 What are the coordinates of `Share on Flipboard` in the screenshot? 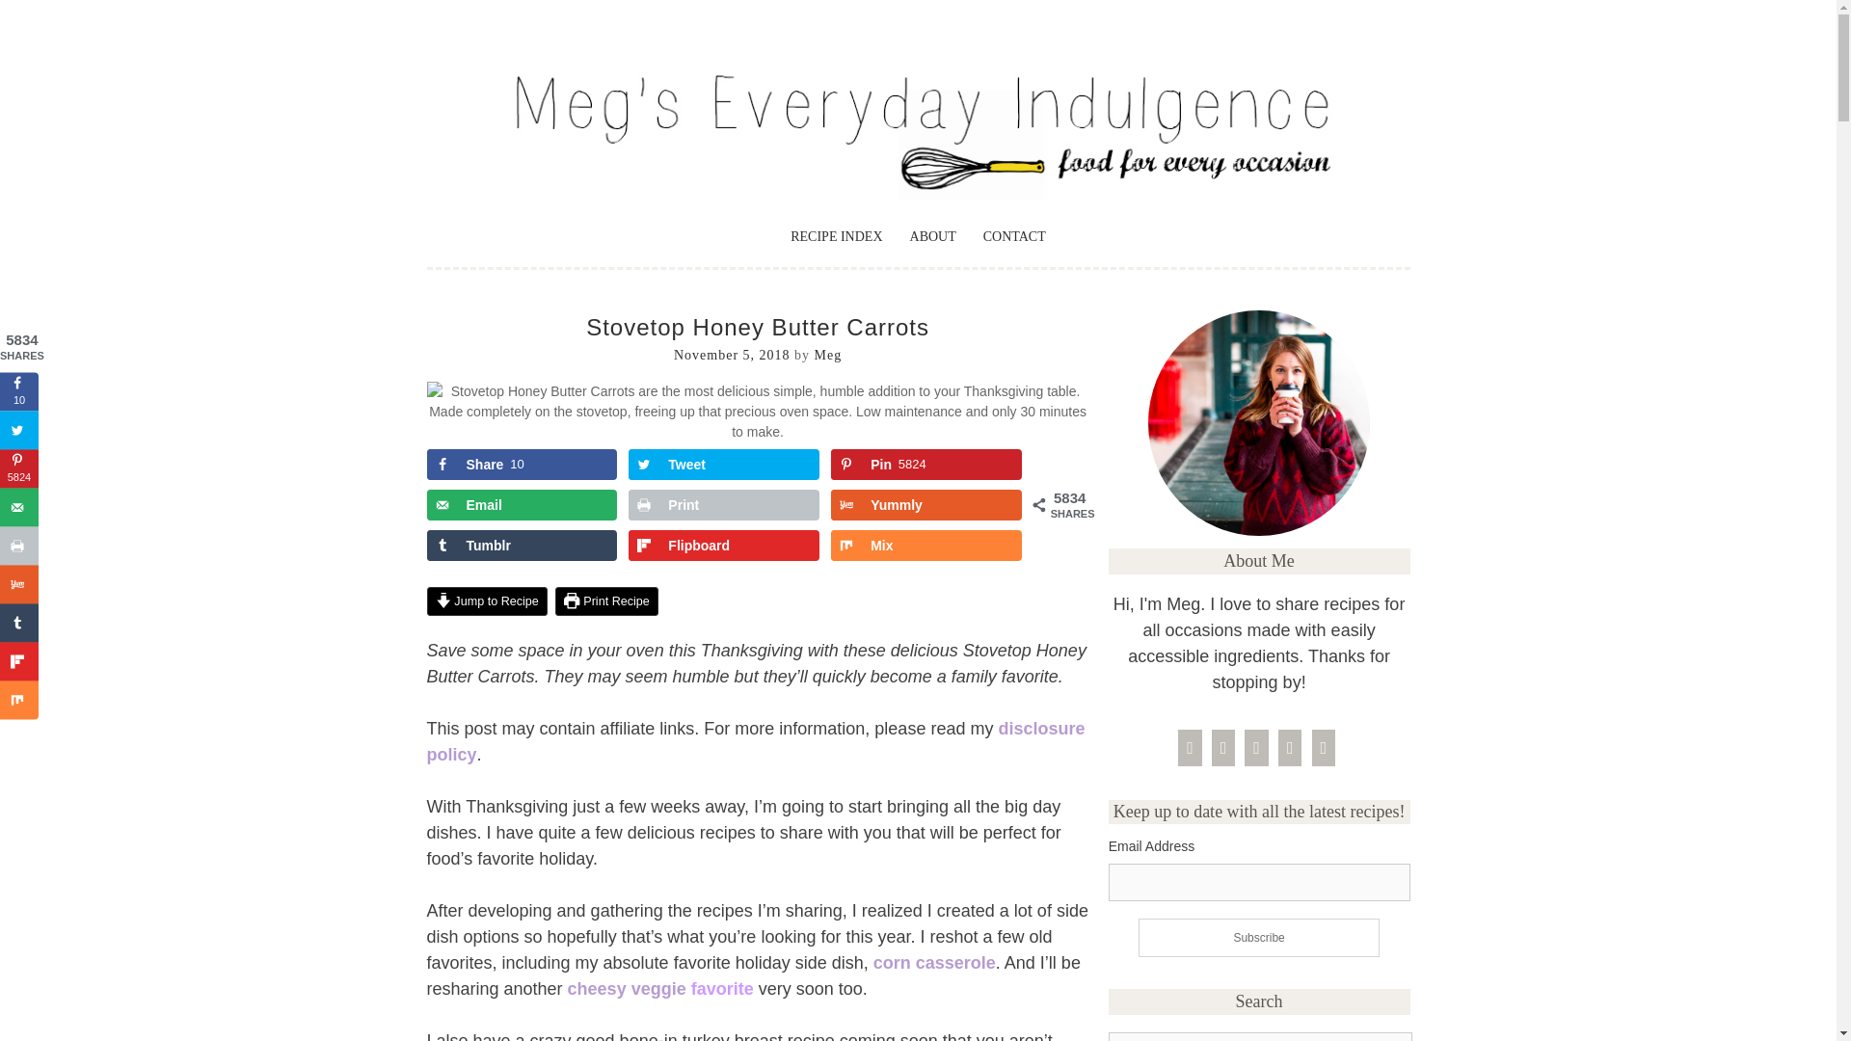 It's located at (724, 546).